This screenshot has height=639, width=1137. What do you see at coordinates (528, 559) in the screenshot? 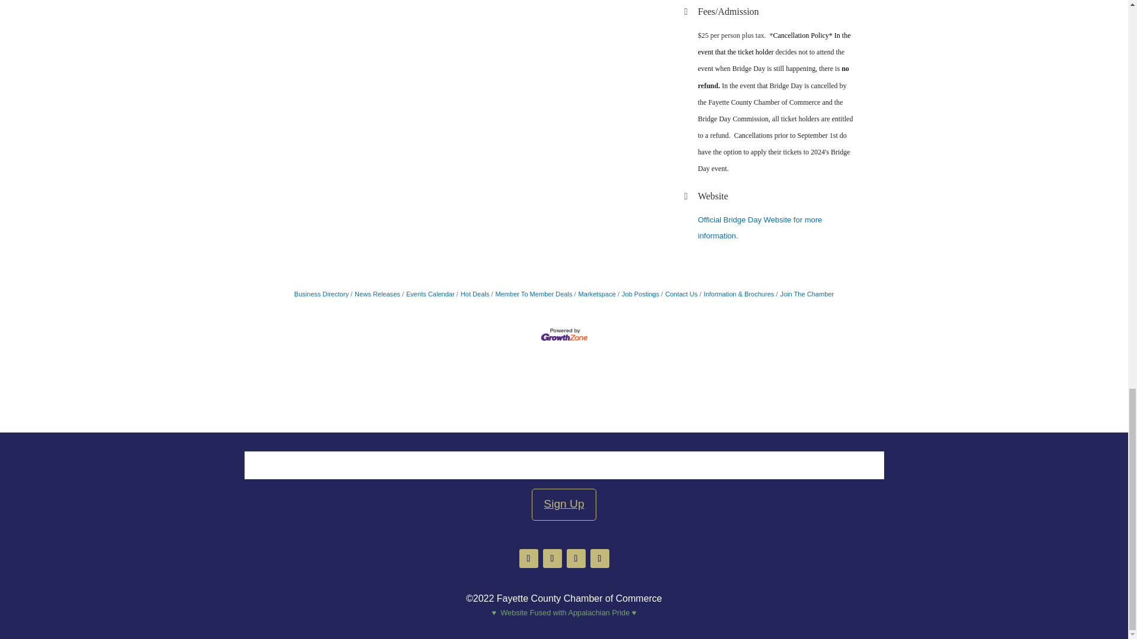
I see `Follow on Facebook` at bounding box center [528, 559].